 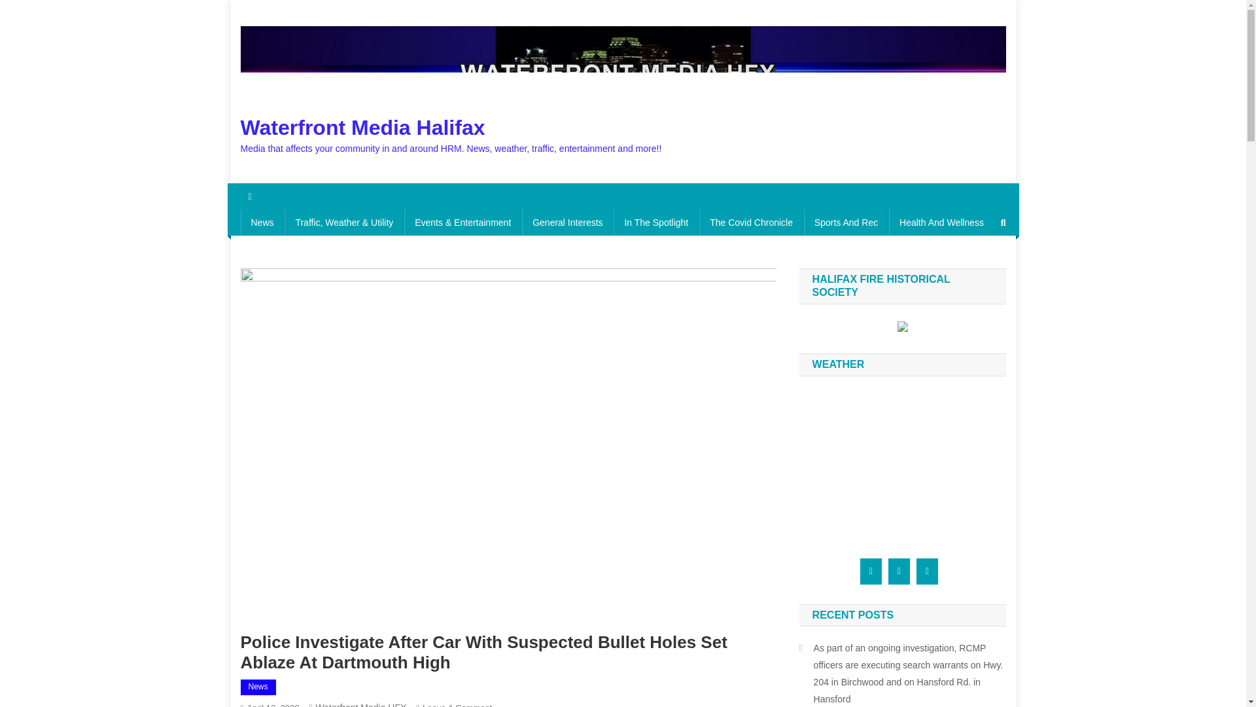 I want to click on April 13, 2020, so click(x=272, y=704).